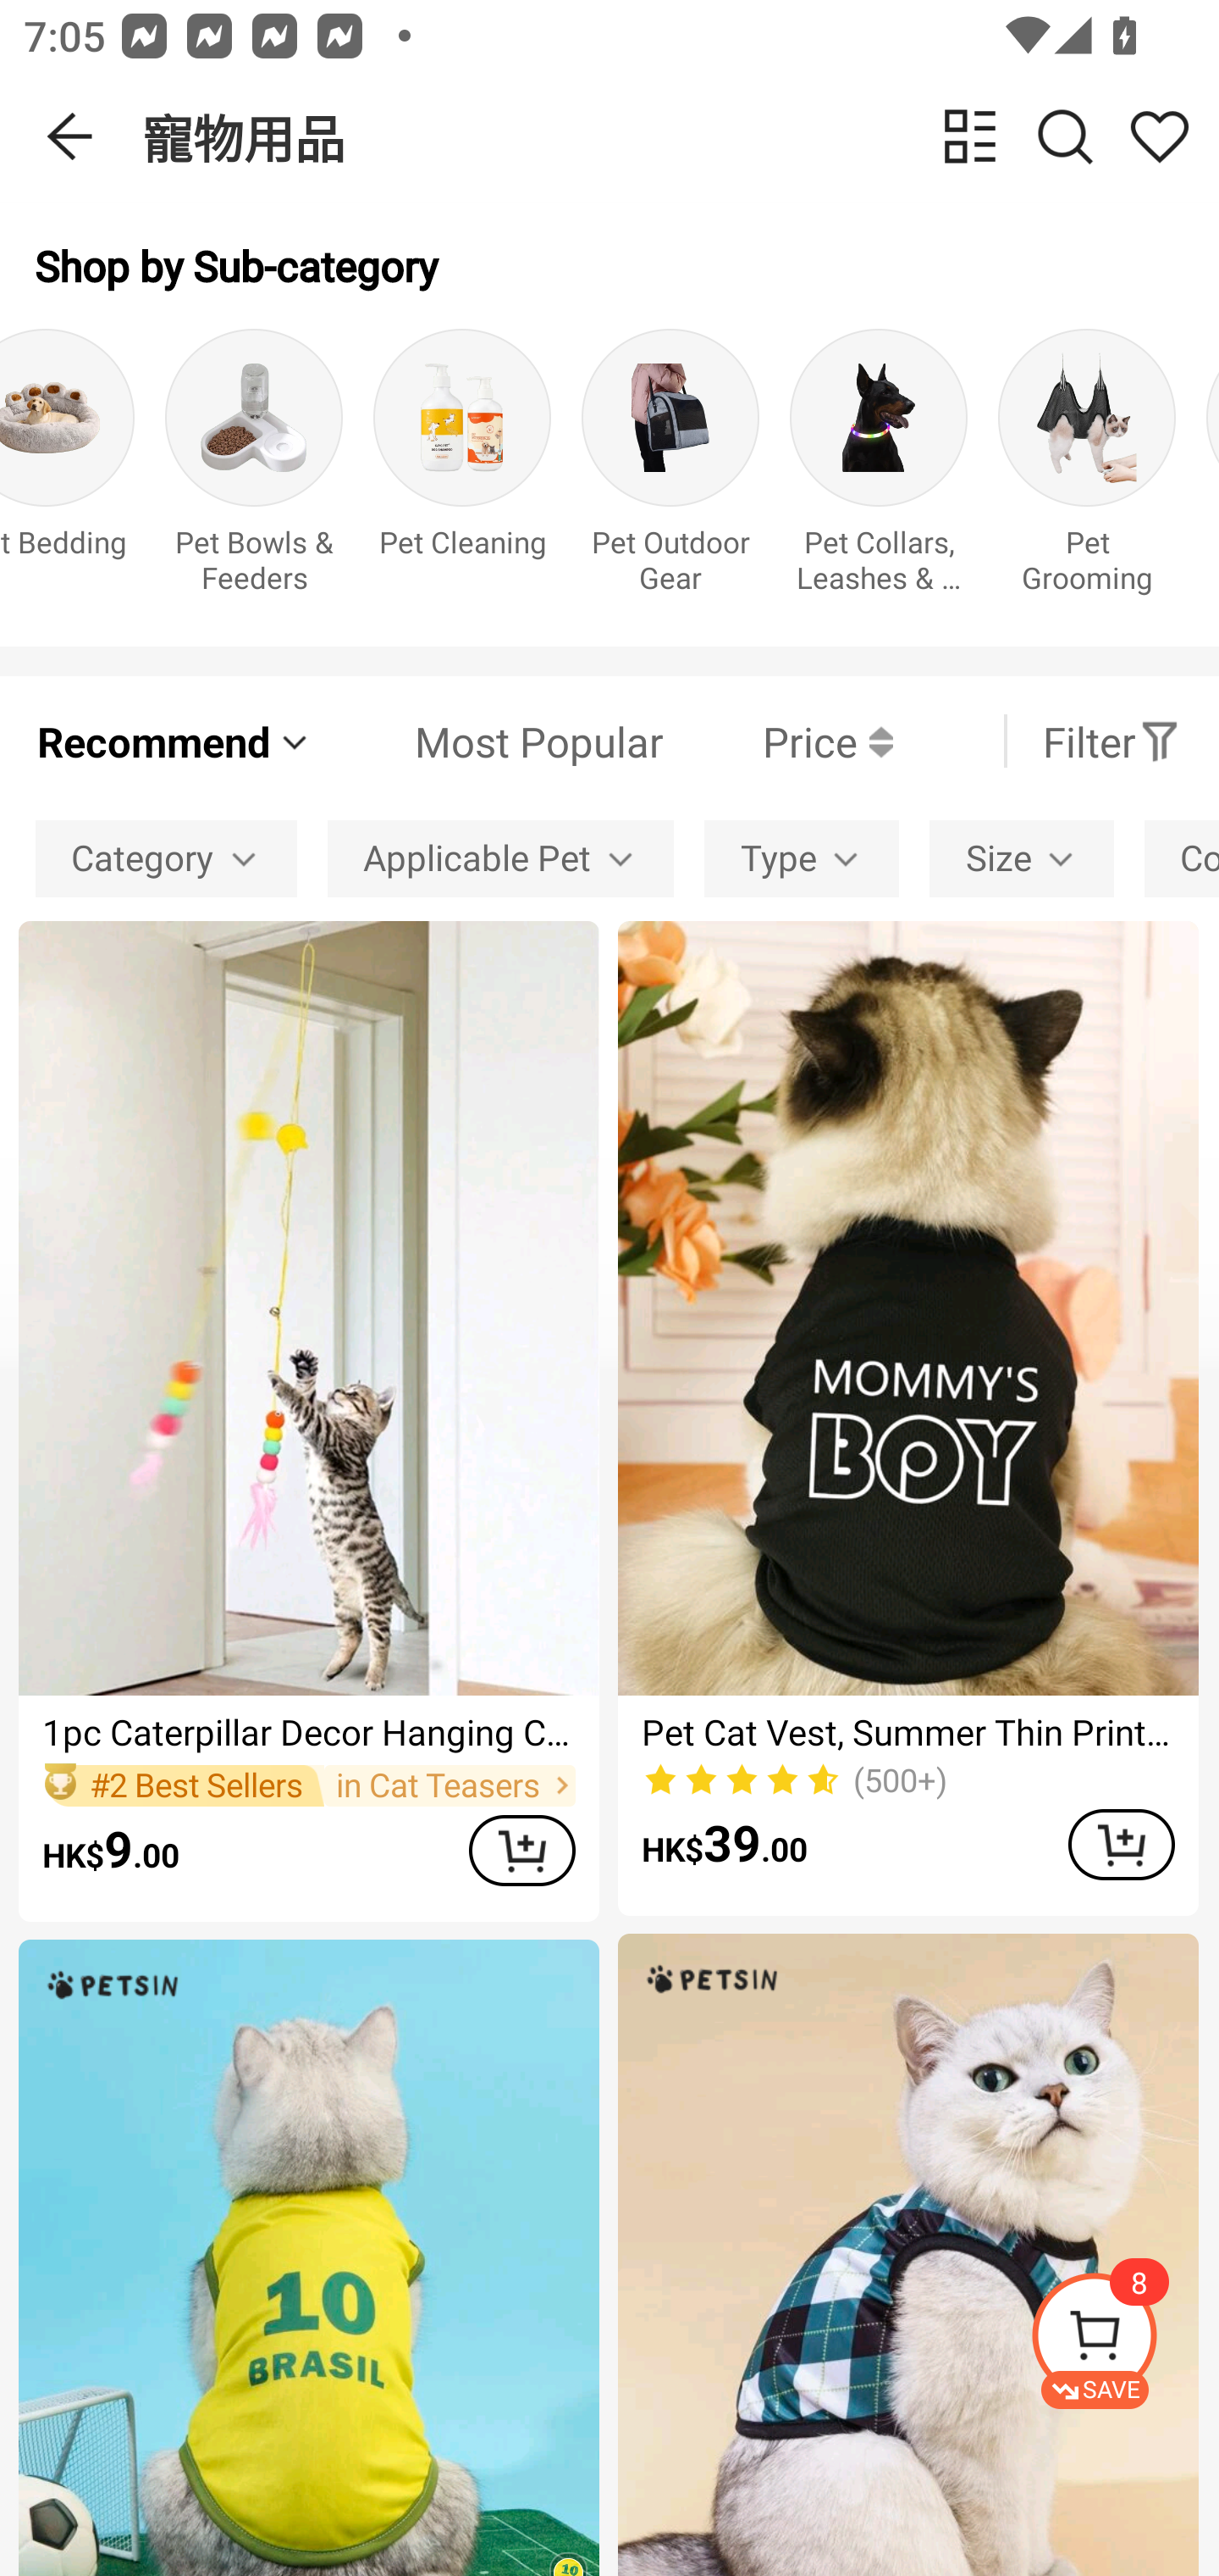  What do you see at coordinates (308, 1785) in the screenshot?
I see `#2 Best Sellers in Cat Teasers` at bounding box center [308, 1785].